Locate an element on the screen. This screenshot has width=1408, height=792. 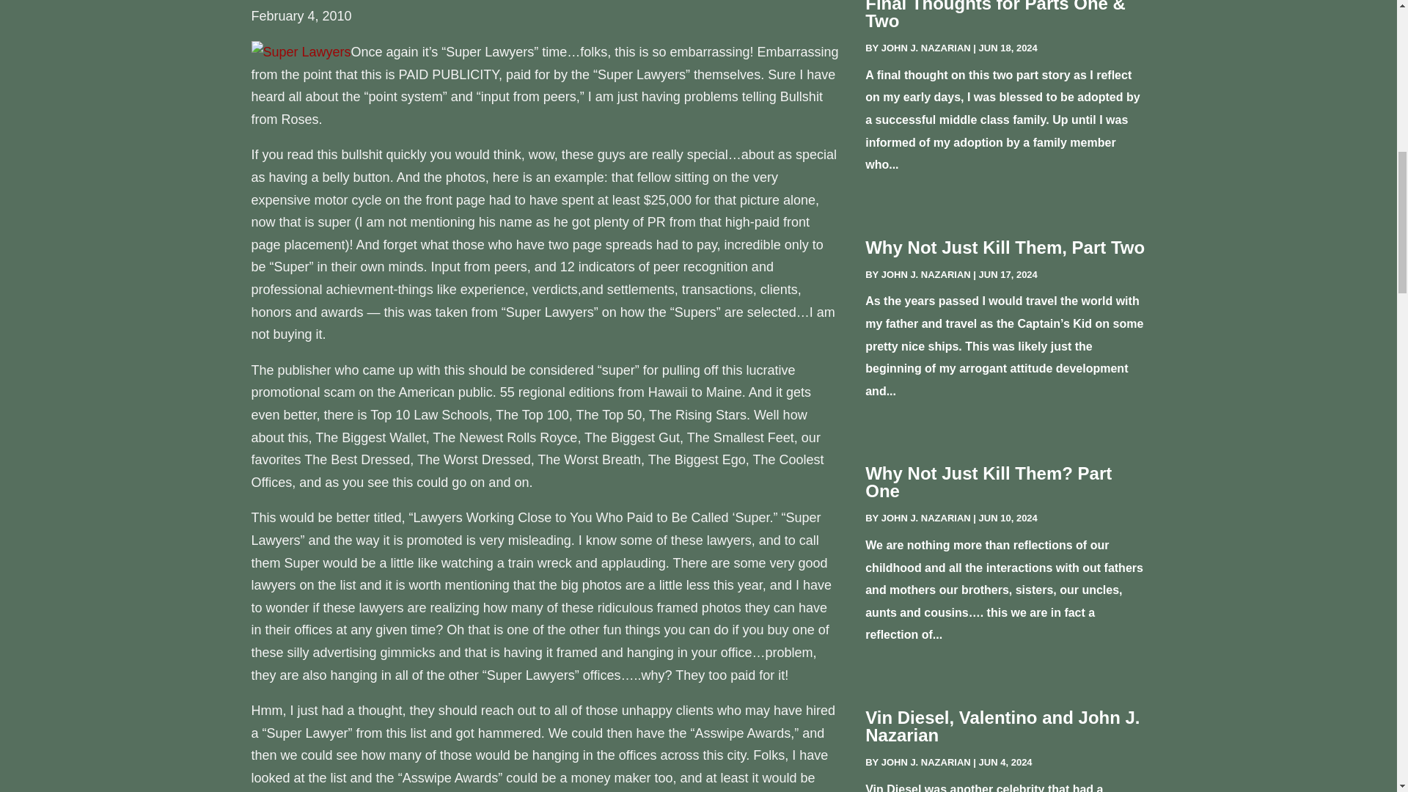
Vin Diesel, Valentino and John J. Nazarian is located at coordinates (1002, 726).